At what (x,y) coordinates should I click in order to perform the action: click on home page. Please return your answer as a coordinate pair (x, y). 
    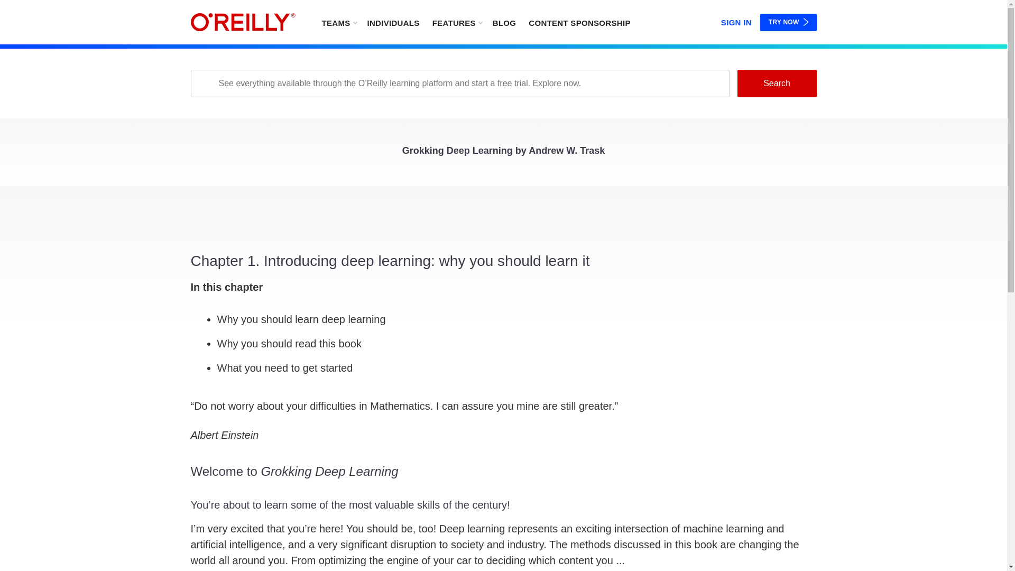
    Looking at the image, I should click on (243, 22).